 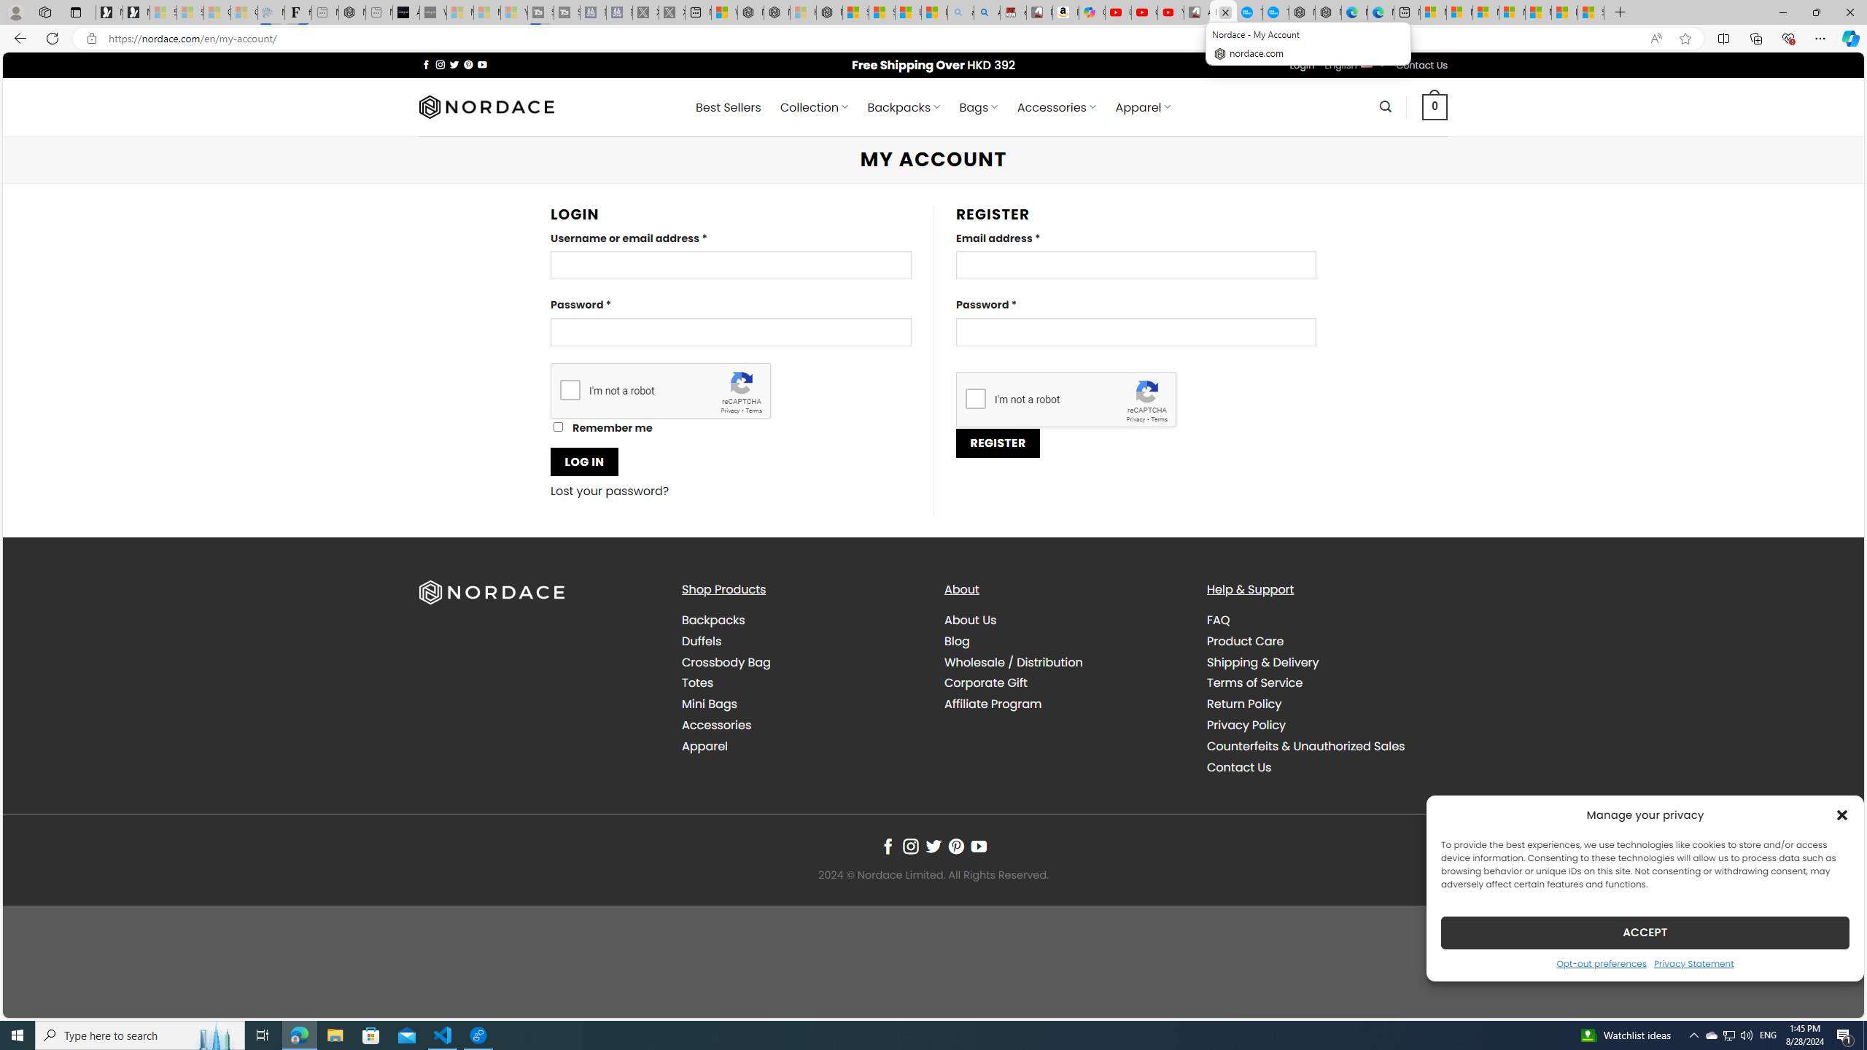 I want to click on Corporate Gift, so click(x=1065, y=683).